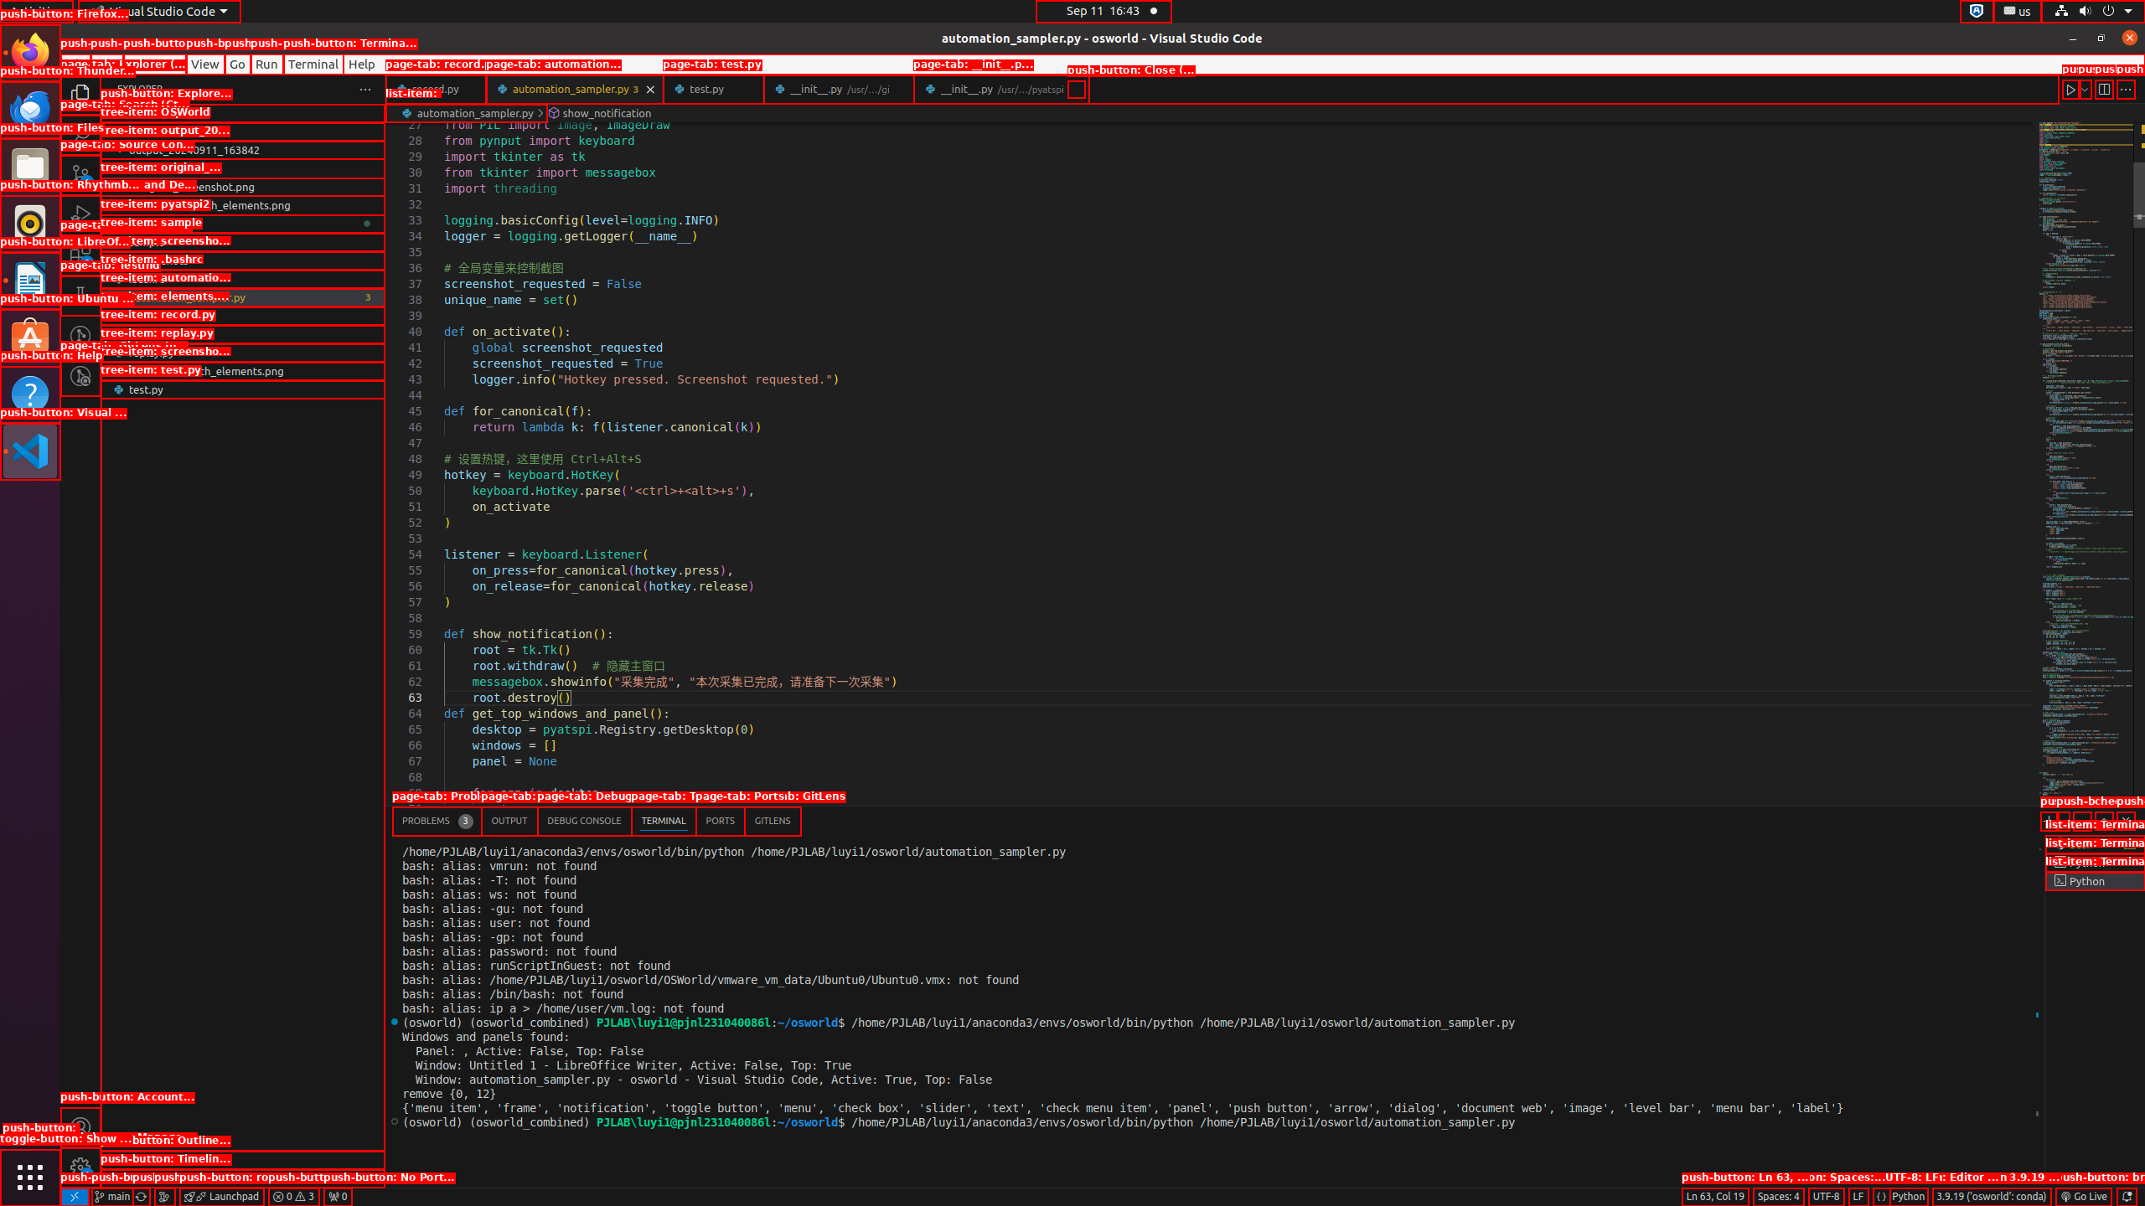 This screenshot has width=2145, height=1206. I want to click on Editor Language Status: Auto Import Completions: false, next: Type Checking: off, so click(1882, 1197).